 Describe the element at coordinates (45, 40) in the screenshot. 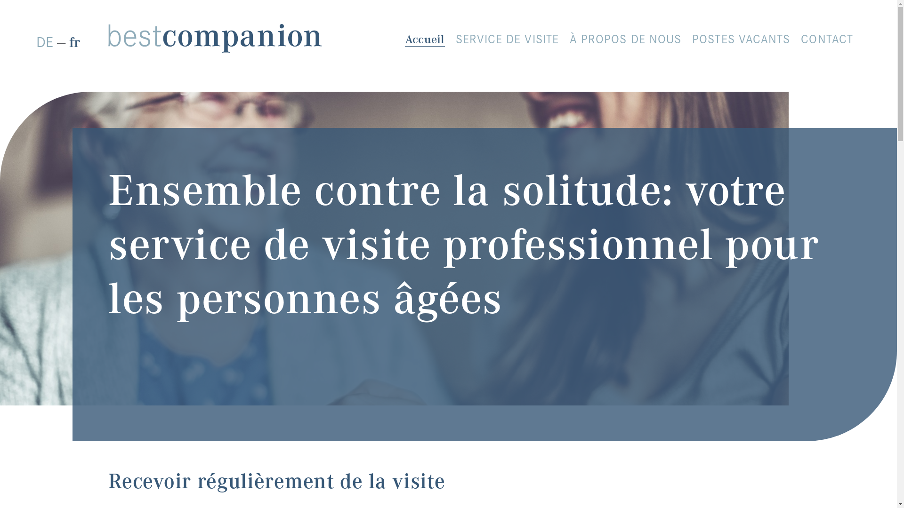

I see `DE` at that location.